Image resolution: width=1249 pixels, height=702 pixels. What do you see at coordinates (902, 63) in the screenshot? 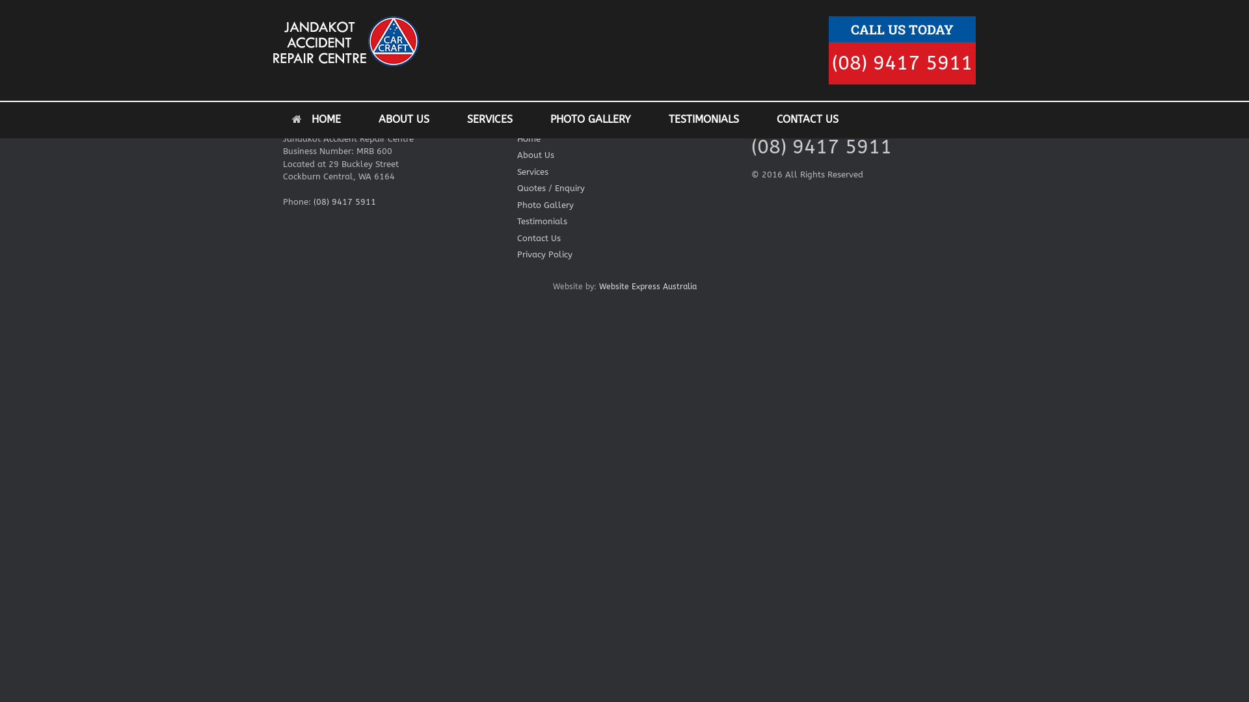
I see `(08) 9417 5911` at bounding box center [902, 63].